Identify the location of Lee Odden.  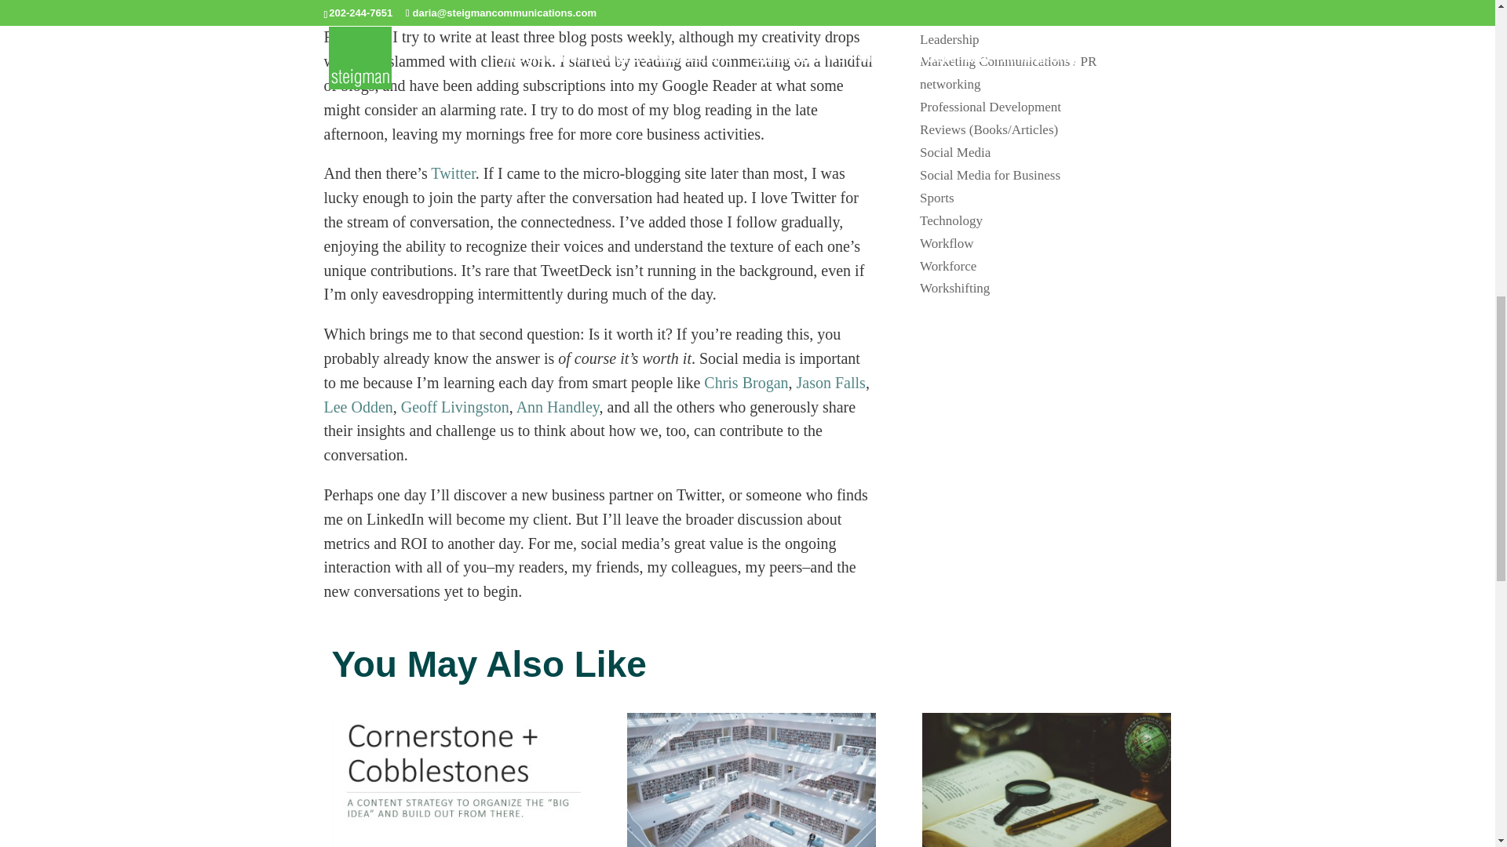
(358, 406).